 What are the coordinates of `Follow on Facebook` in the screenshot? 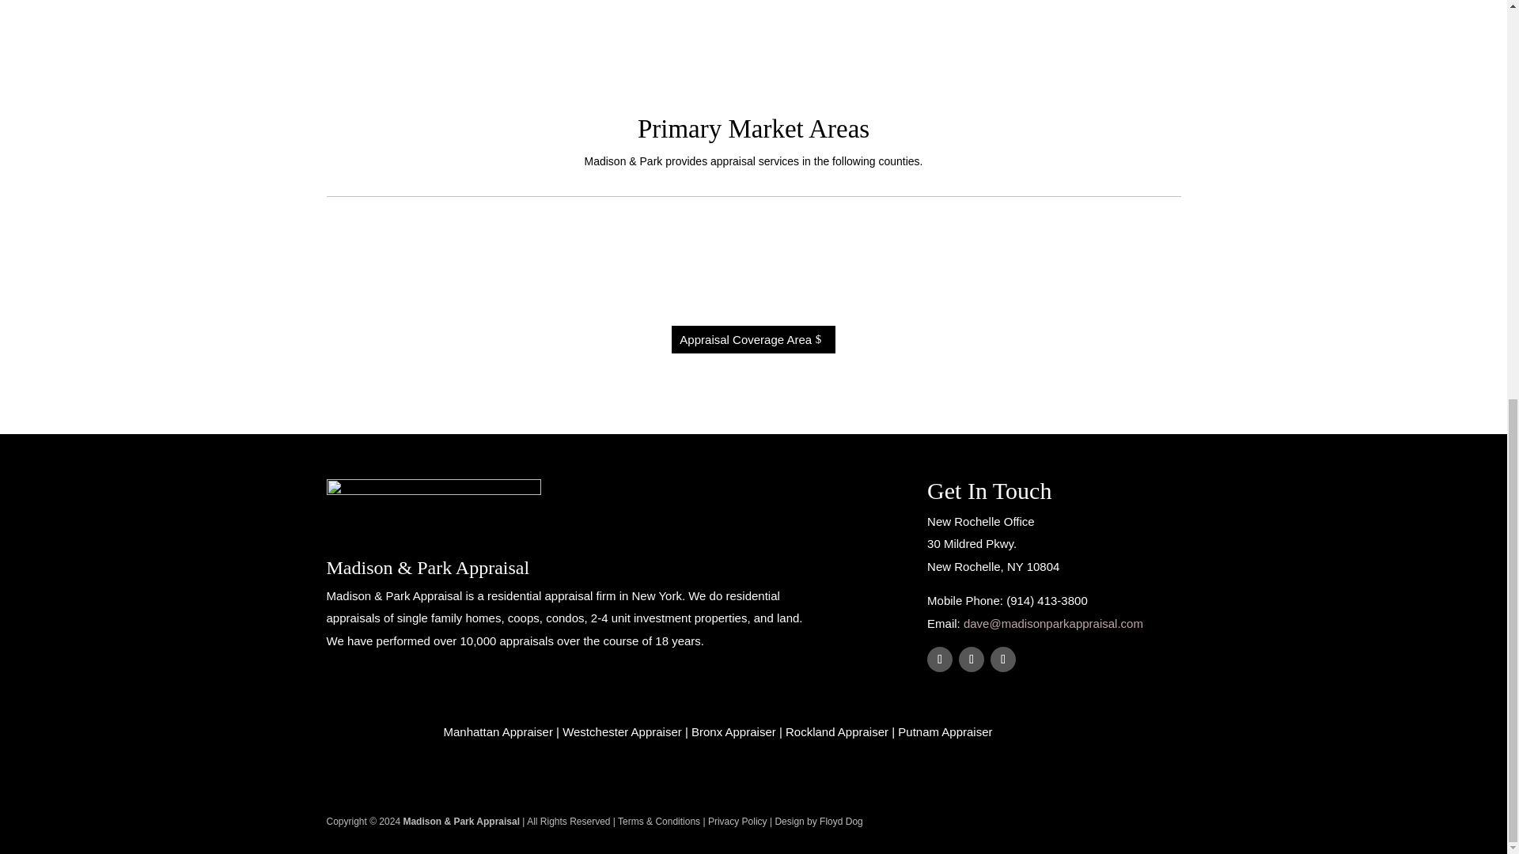 It's located at (939, 659).